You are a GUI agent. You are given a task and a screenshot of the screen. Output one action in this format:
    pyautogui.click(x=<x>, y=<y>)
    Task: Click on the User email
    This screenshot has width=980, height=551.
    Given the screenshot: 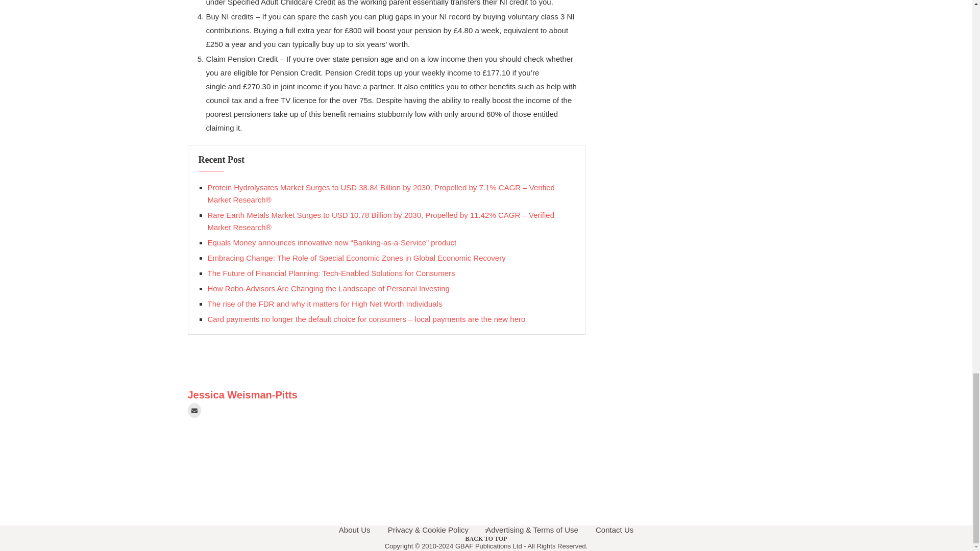 What is the action you would take?
    pyautogui.click(x=194, y=410)
    